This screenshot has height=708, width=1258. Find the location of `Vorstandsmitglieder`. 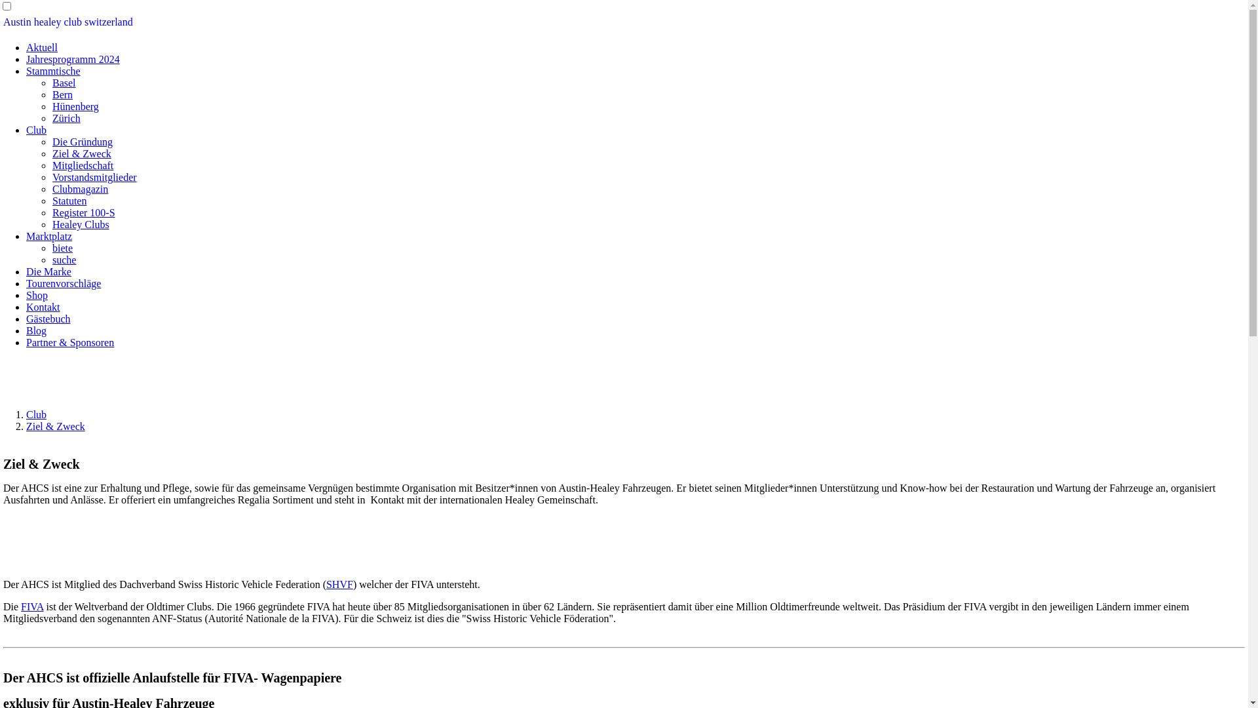

Vorstandsmitglieder is located at coordinates (94, 177).